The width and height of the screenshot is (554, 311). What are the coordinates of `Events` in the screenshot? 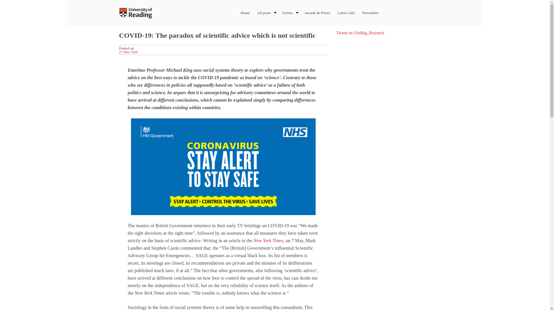 It's located at (288, 13).